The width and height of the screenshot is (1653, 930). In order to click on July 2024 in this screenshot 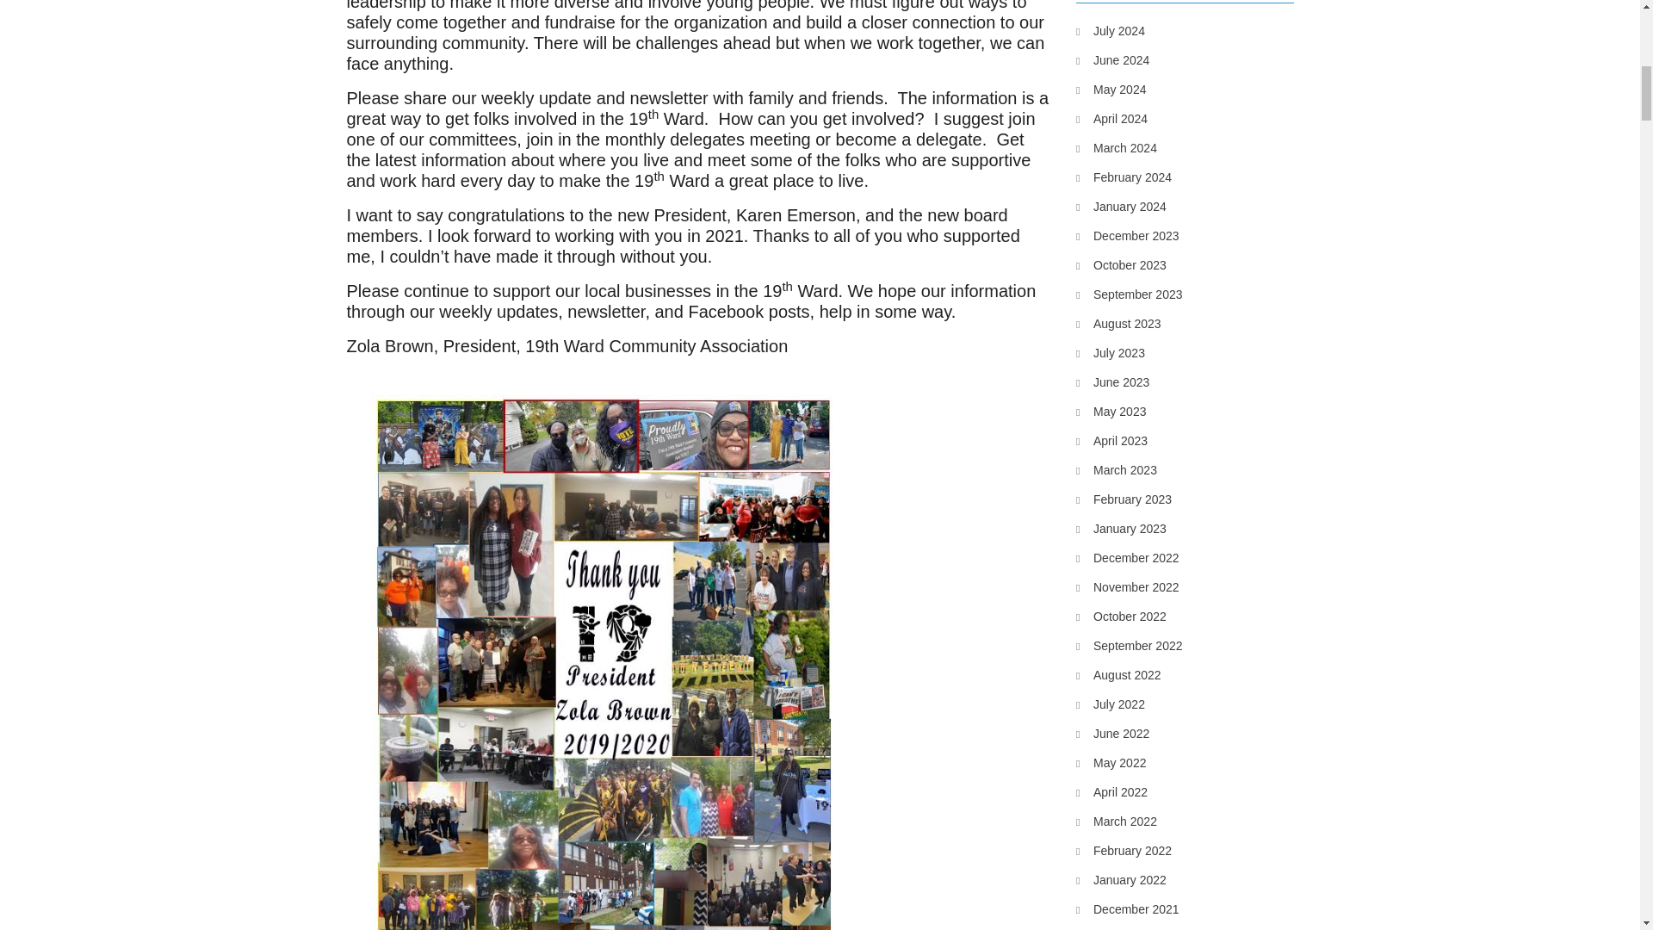, I will do `click(1111, 30)`.